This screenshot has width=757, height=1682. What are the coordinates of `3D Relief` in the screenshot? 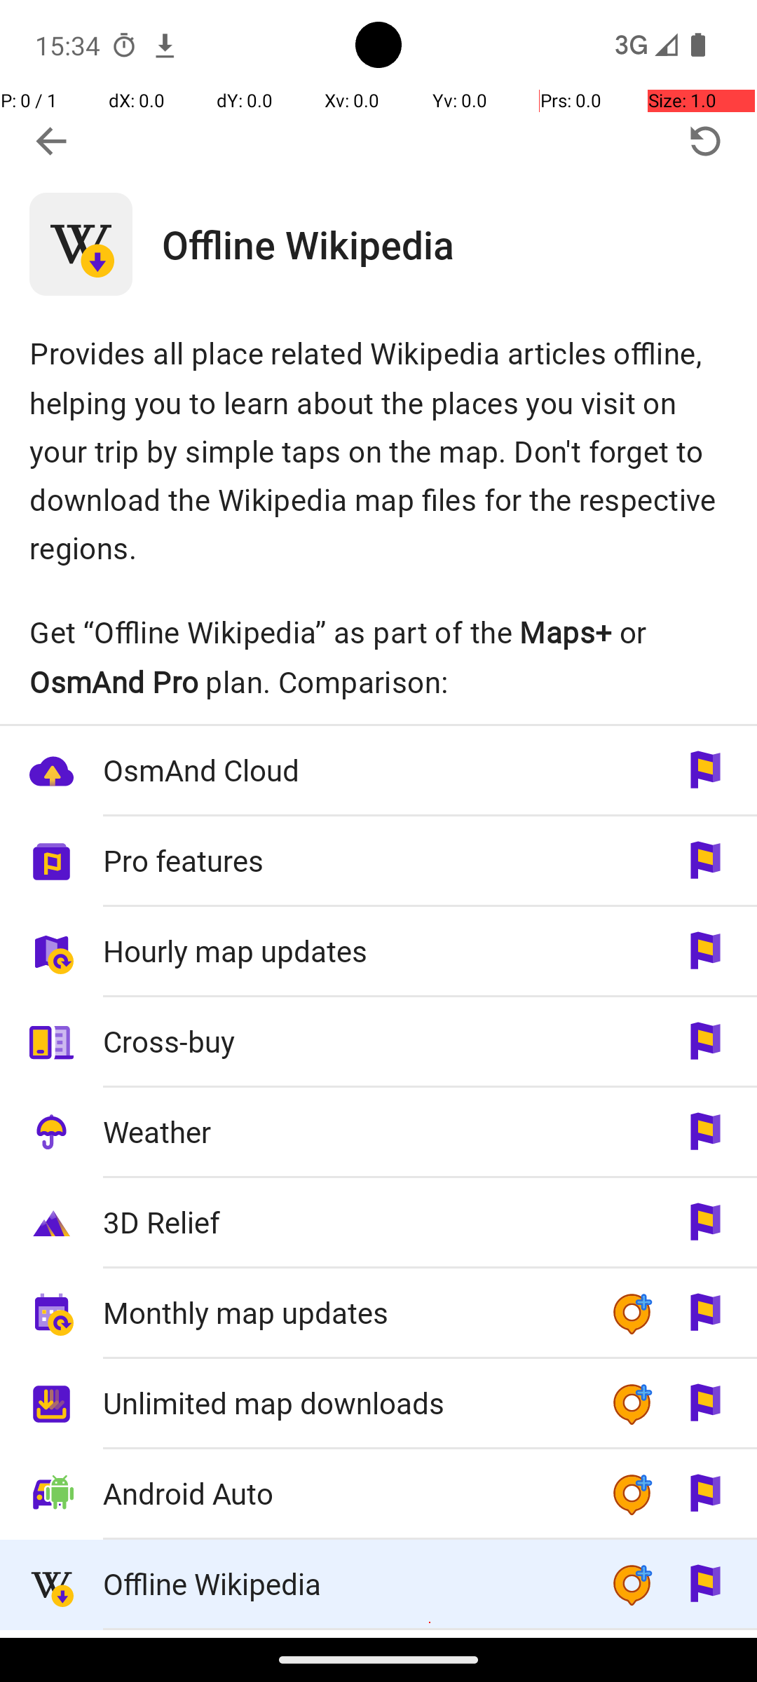 It's located at (342, 1222).